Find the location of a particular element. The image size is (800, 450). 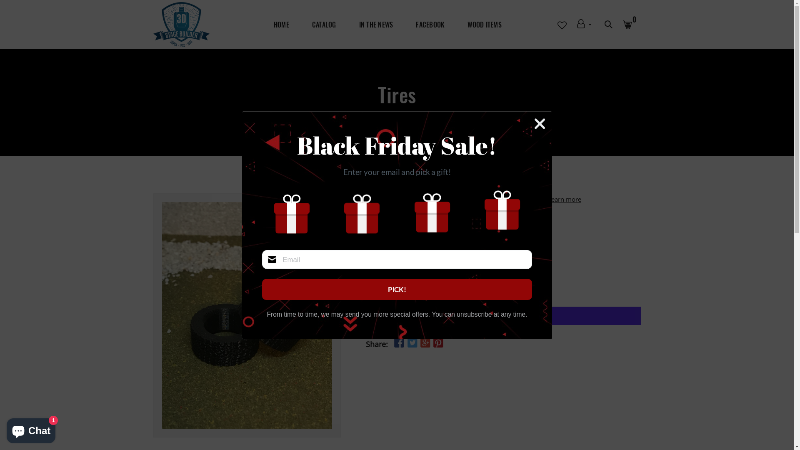

Follow us on Facebook is located at coordinates (399, 342).